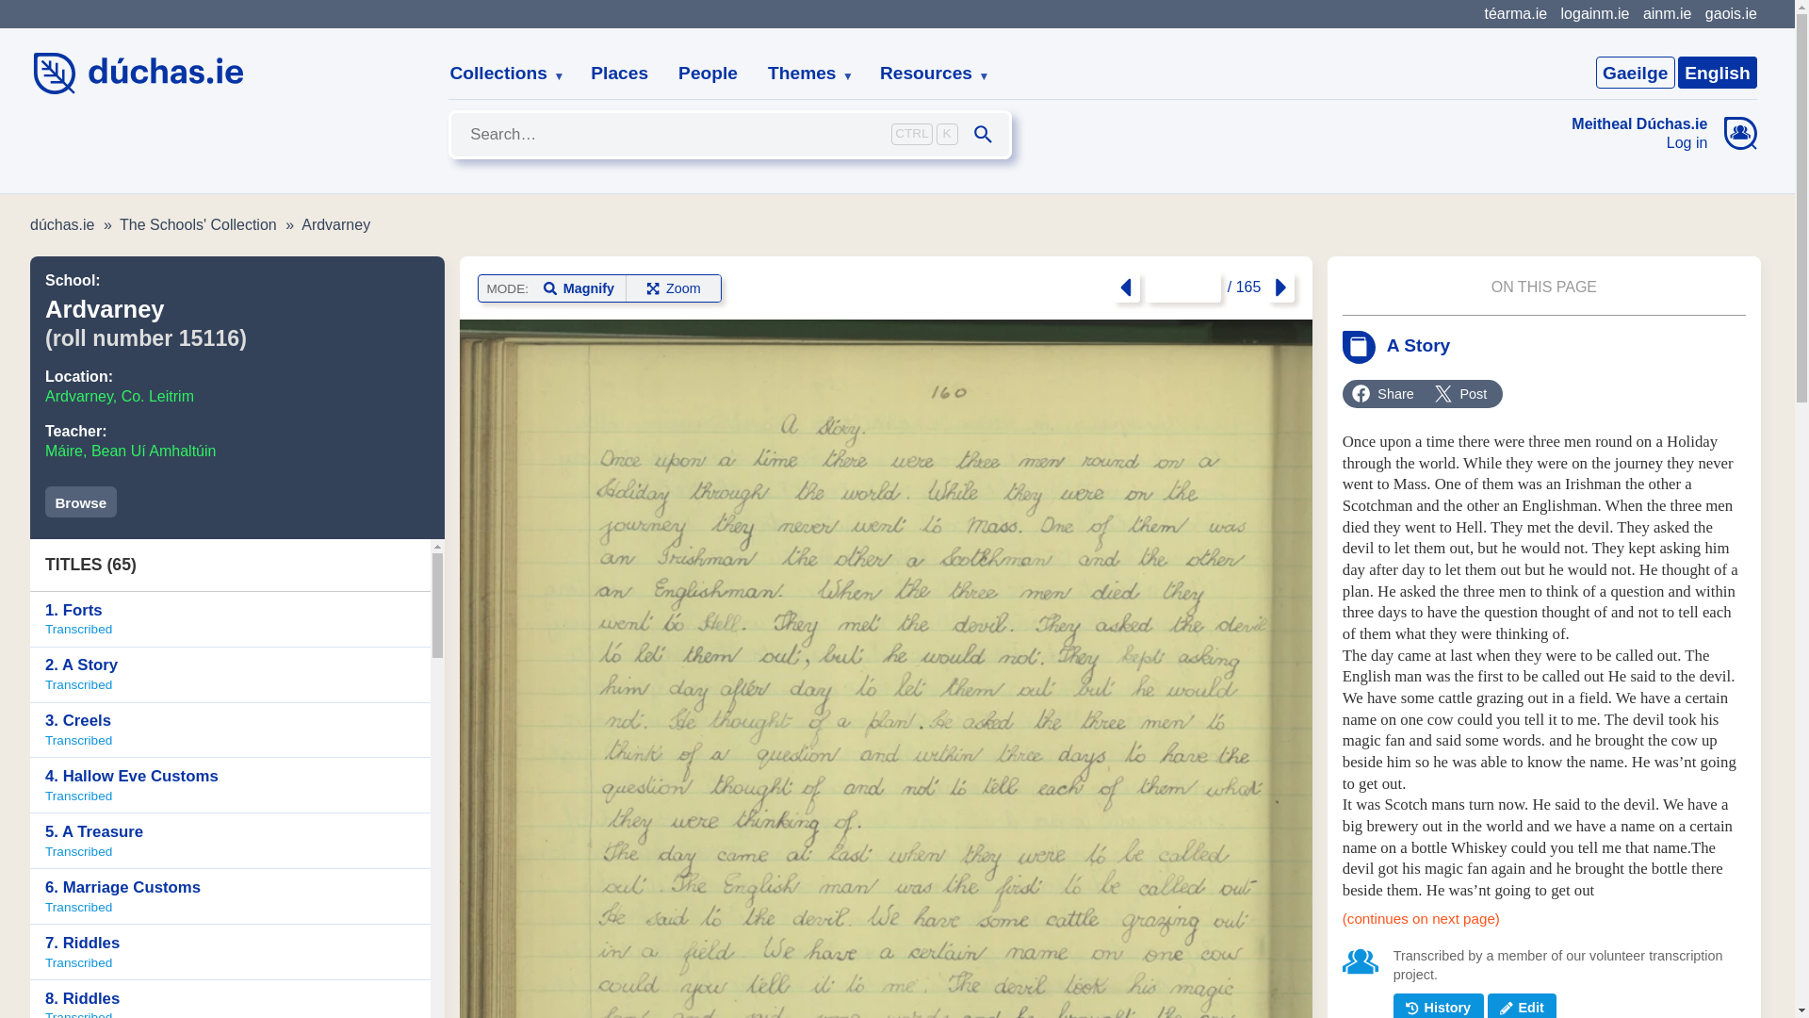 This screenshot has height=1018, width=1809. I want to click on gaois.ie, so click(1731, 13).